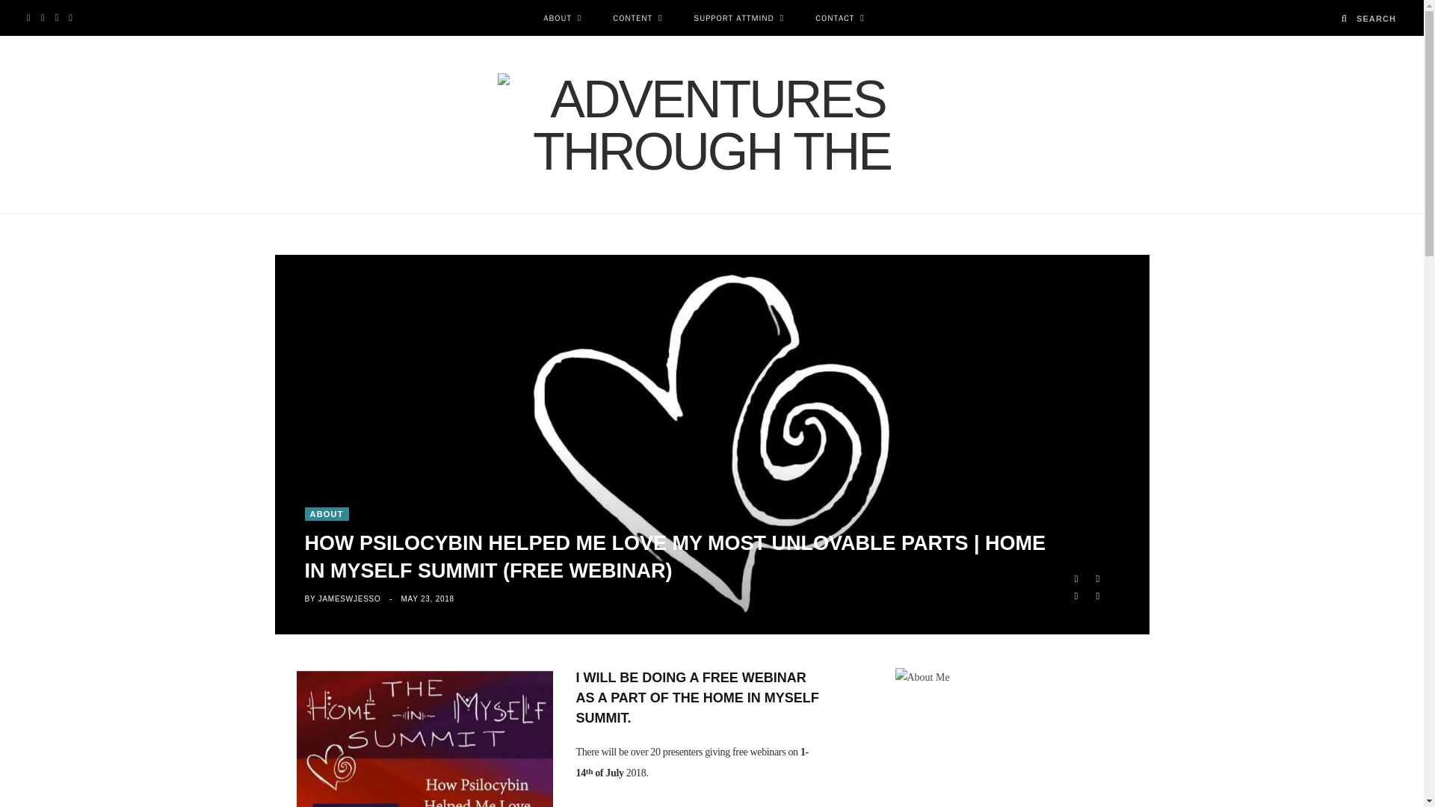  I want to click on Facebook, so click(1075, 578).